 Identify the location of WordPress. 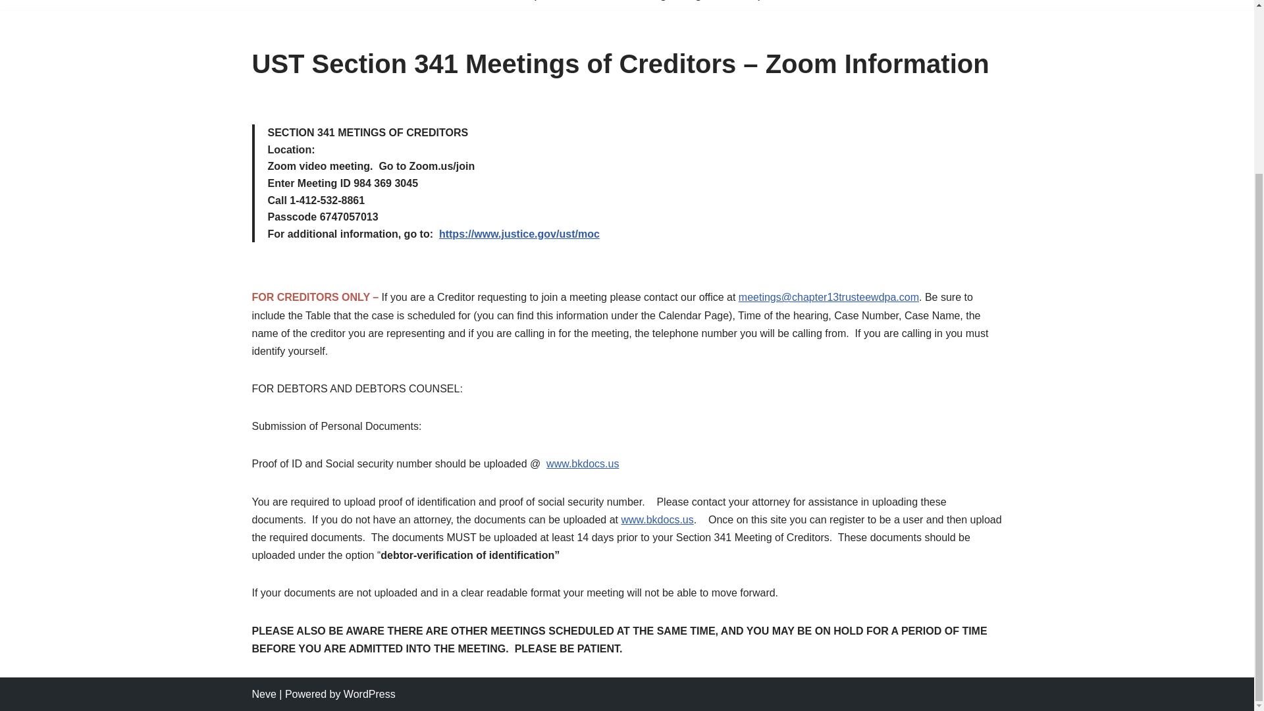
(369, 694).